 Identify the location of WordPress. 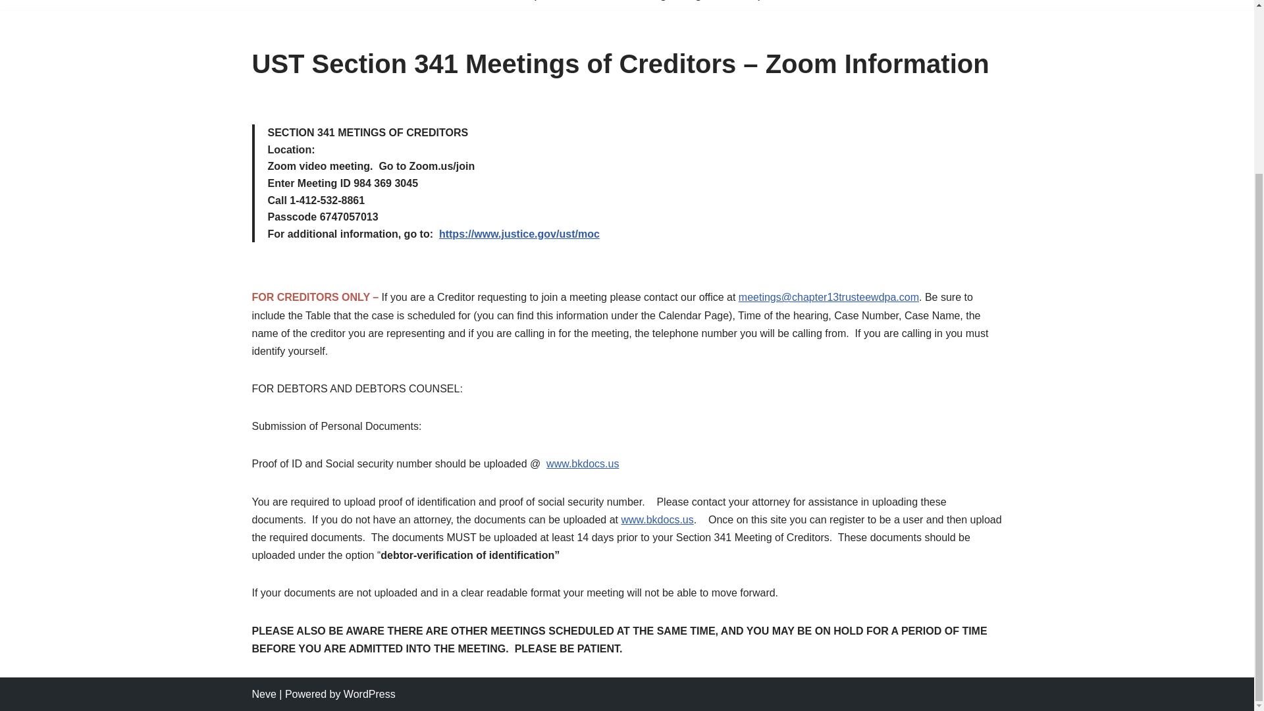
(369, 694).